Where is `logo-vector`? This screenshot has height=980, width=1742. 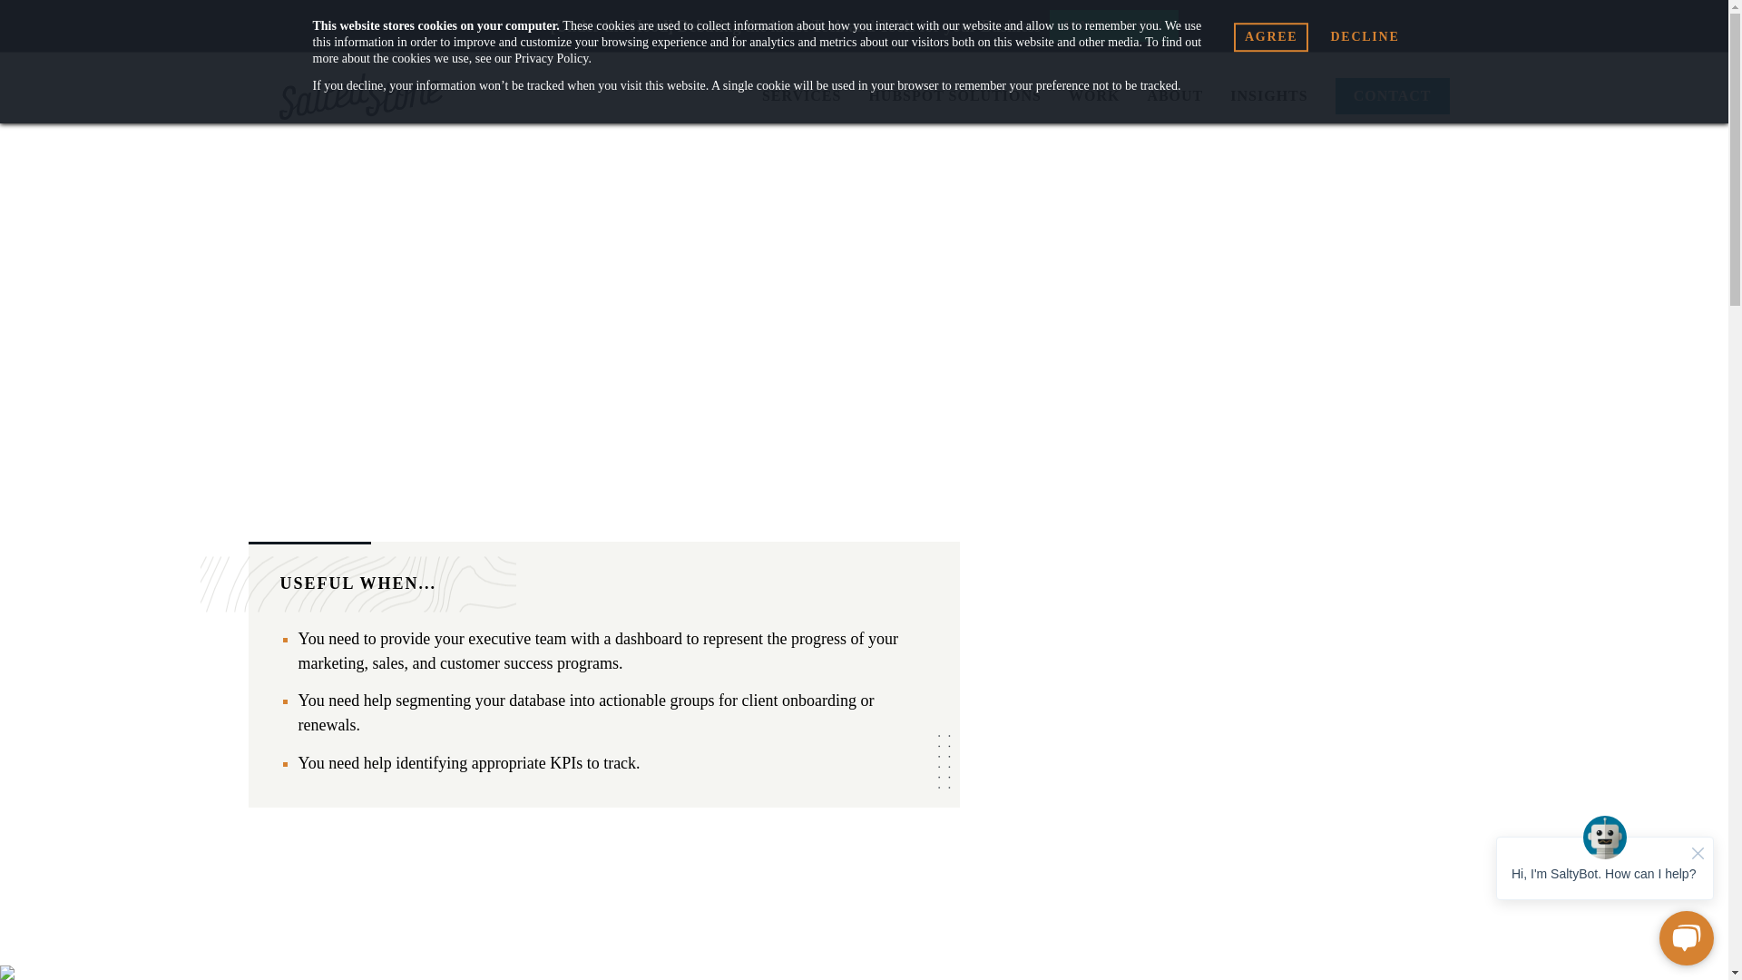
logo-vector is located at coordinates (360, 96).